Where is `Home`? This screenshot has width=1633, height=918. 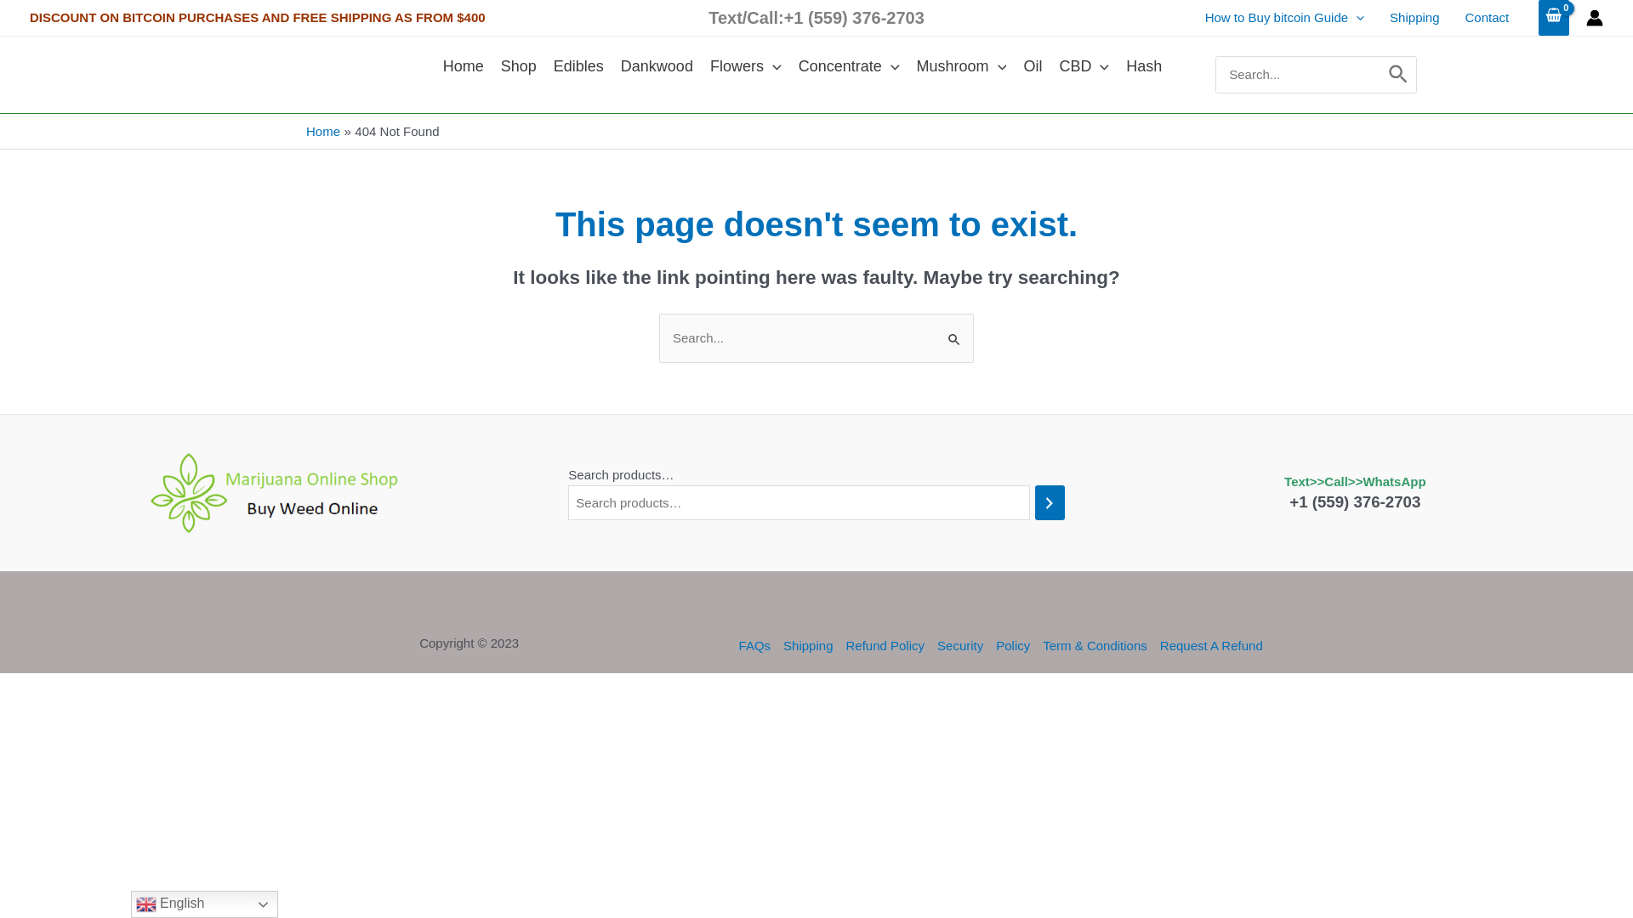 Home is located at coordinates (464, 66).